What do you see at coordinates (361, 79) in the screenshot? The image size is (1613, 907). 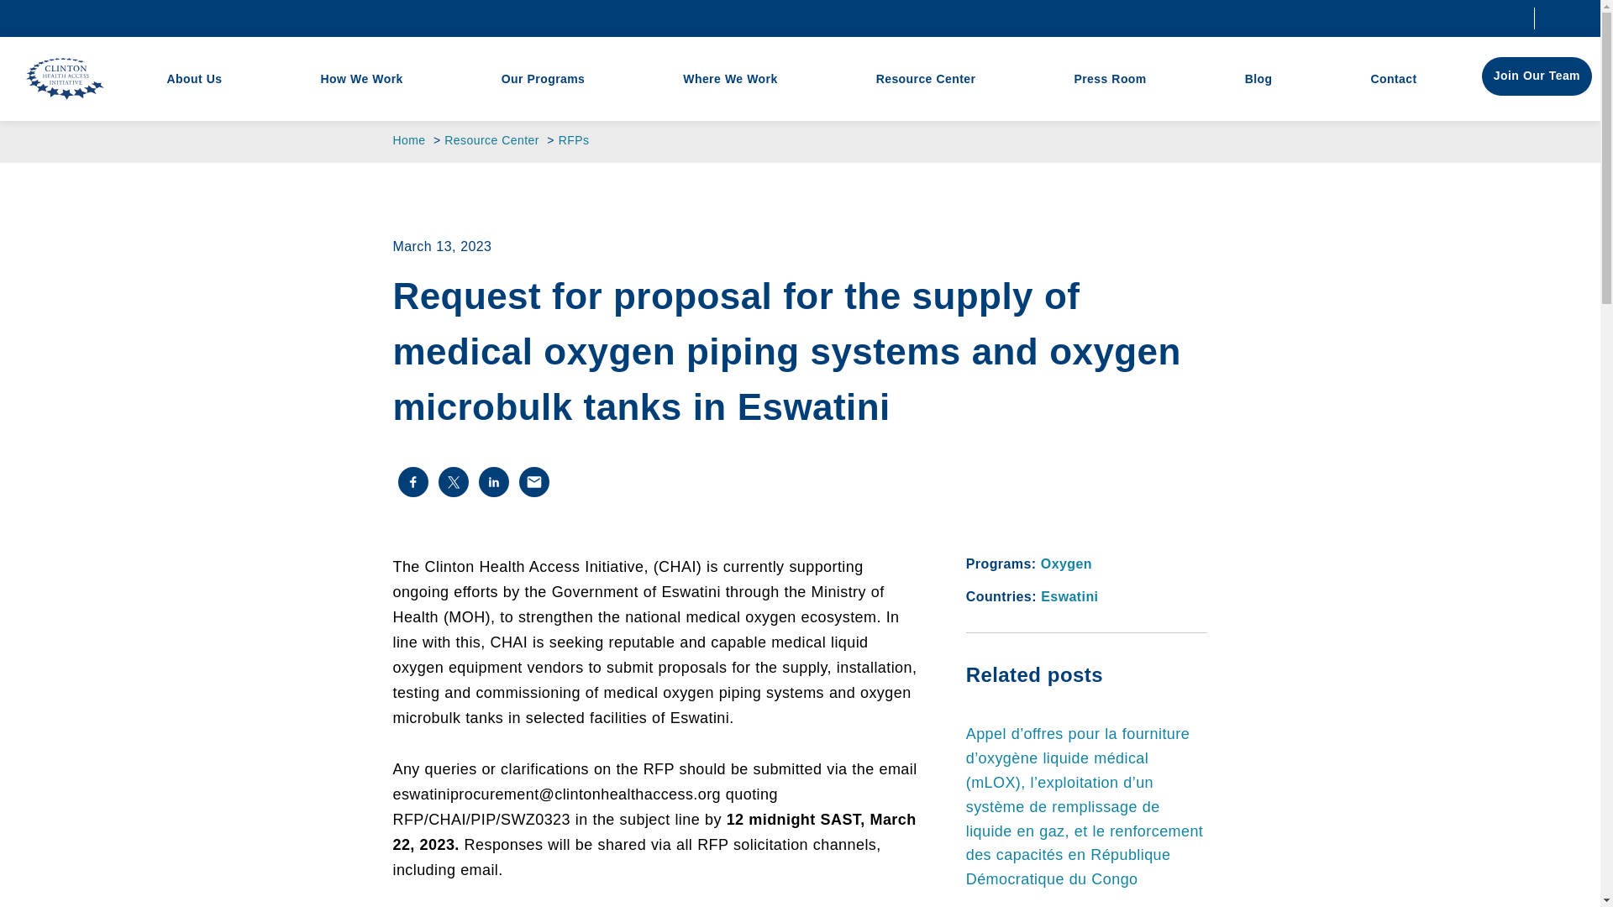 I see `How We Work` at bounding box center [361, 79].